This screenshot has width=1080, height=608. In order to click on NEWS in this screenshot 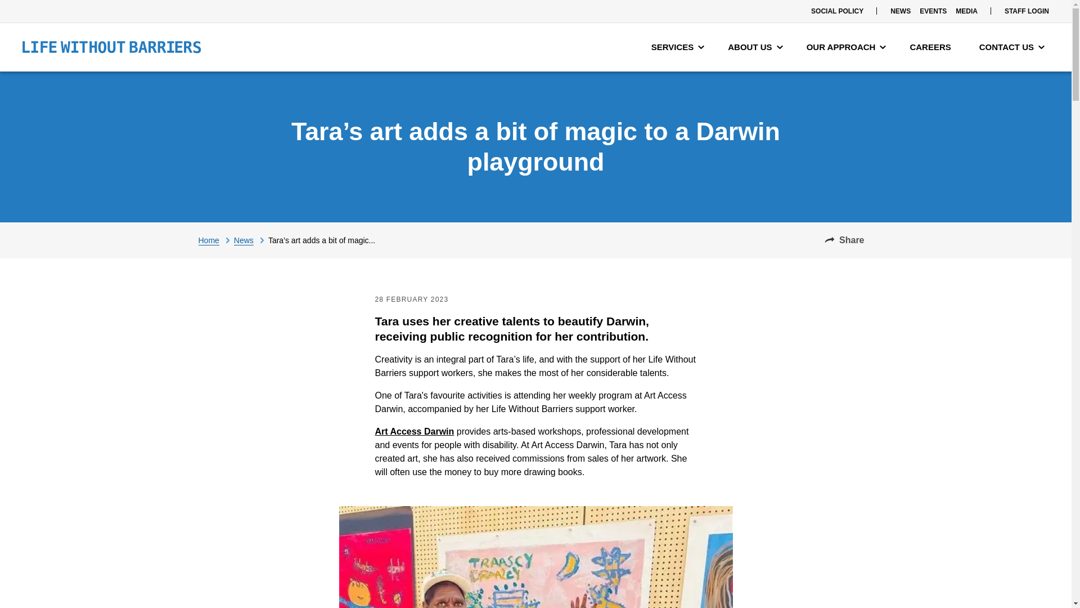, I will do `click(900, 11)`.